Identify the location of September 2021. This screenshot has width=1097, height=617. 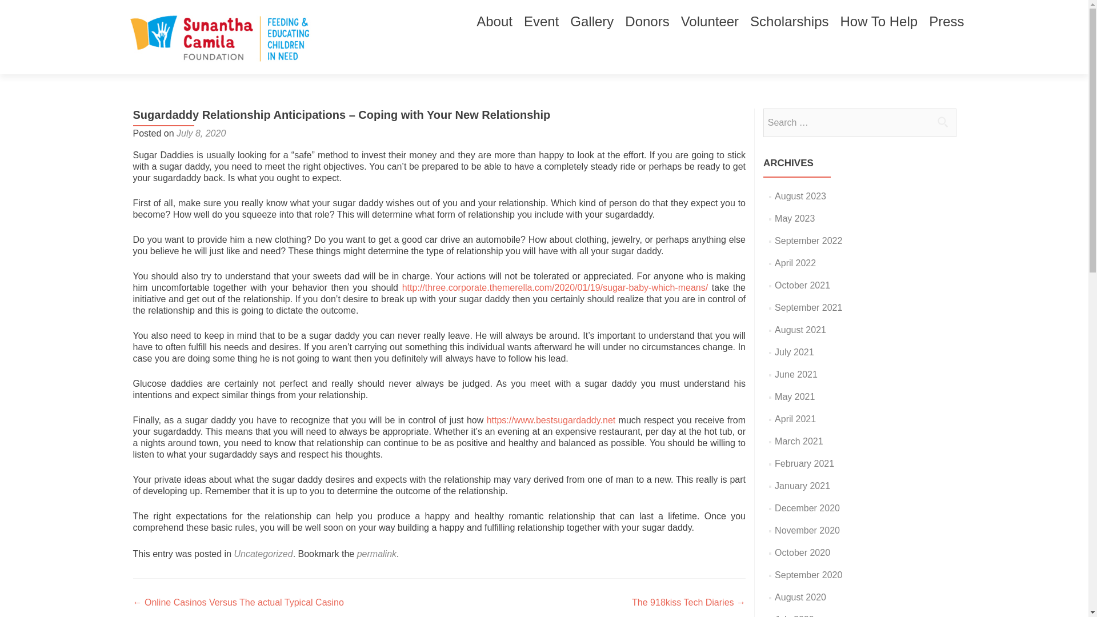
(808, 307).